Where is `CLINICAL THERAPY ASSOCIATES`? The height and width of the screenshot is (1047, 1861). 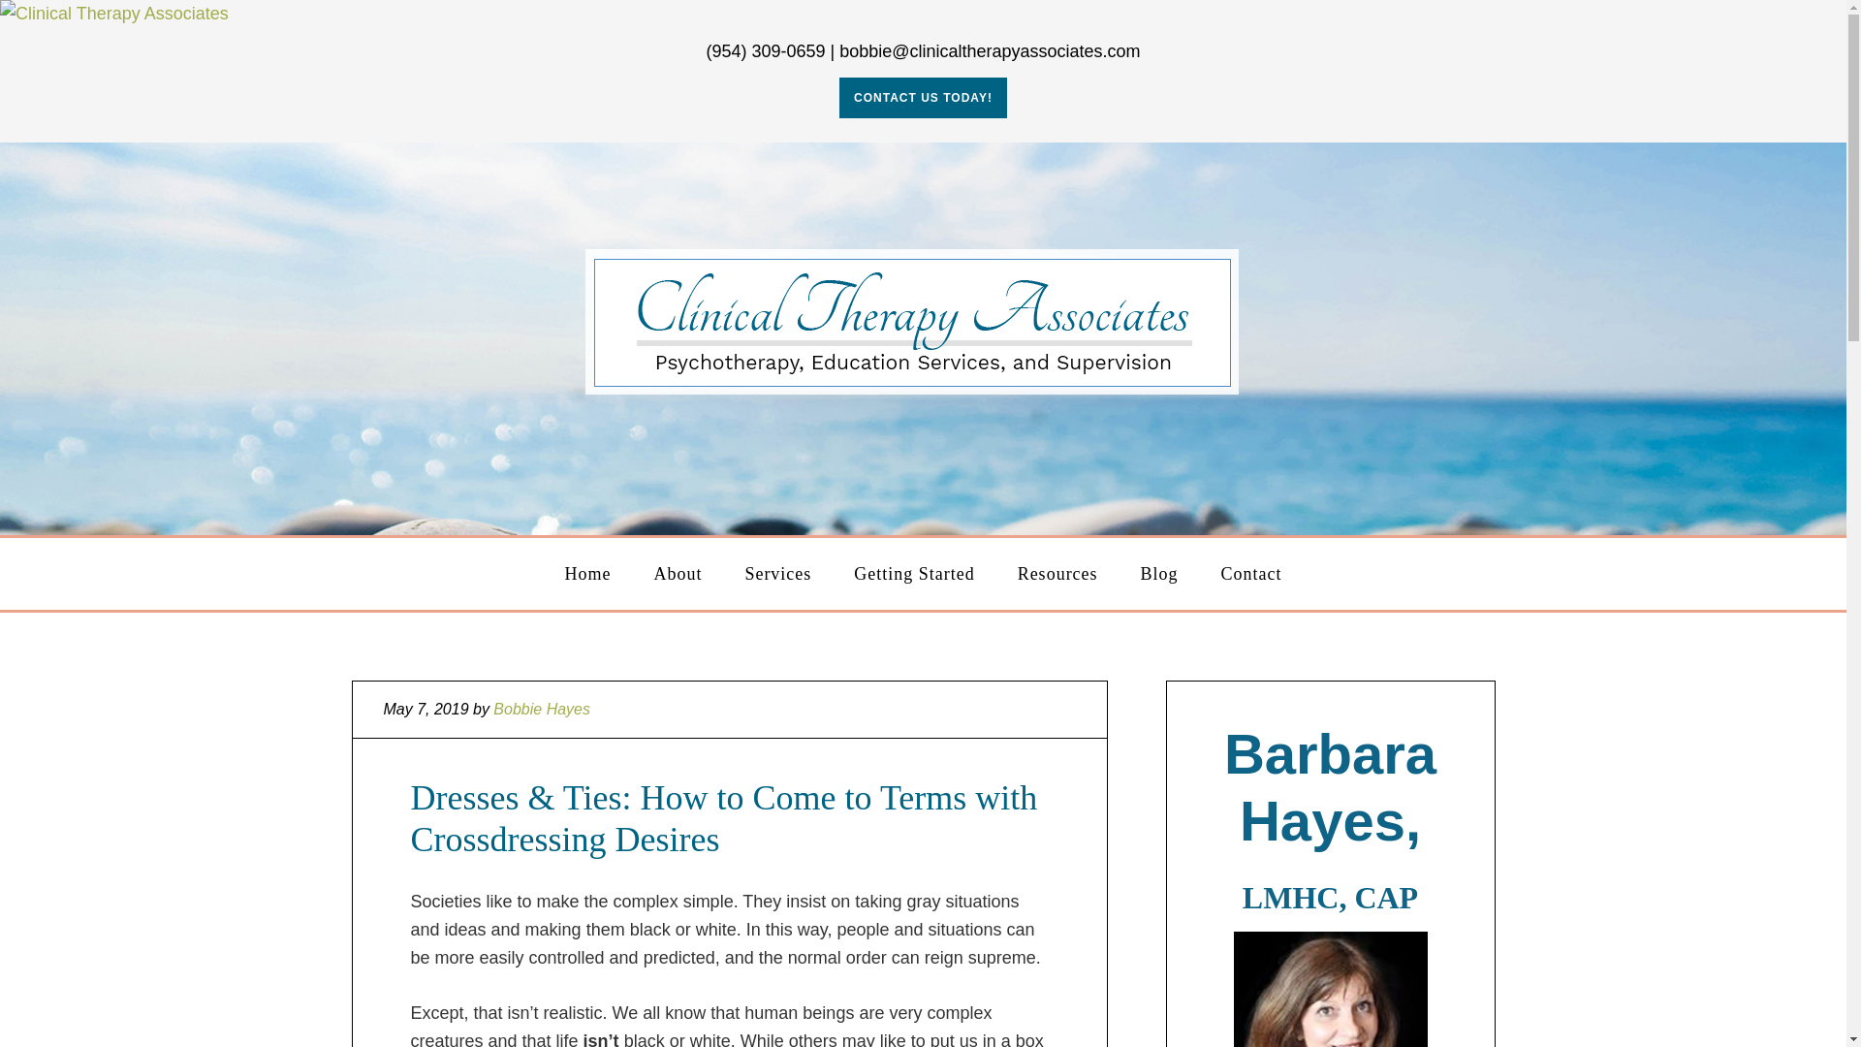
CLINICAL THERAPY ASSOCIATES is located at coordinates (925, 333).